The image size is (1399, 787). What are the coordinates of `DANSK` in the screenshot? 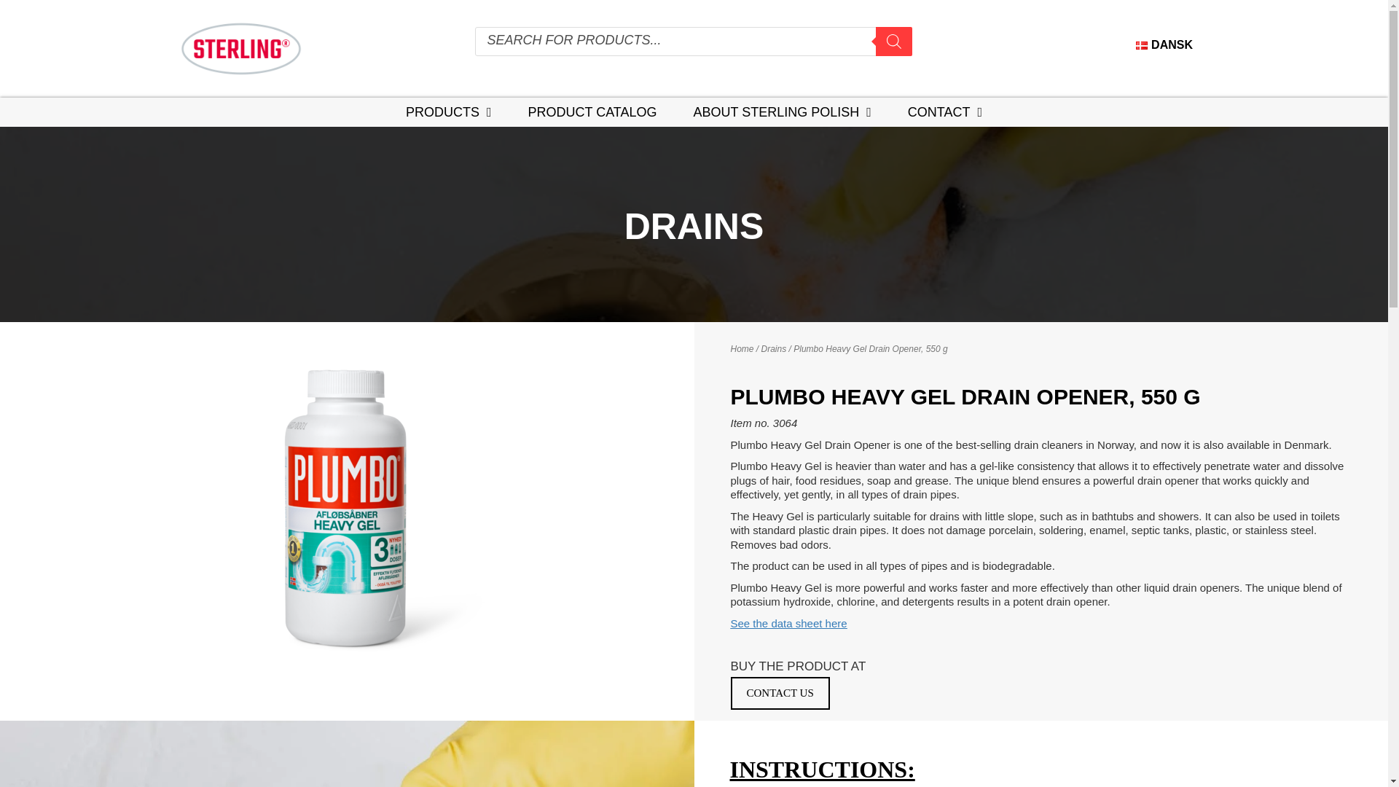 It's located at (1164, 44).